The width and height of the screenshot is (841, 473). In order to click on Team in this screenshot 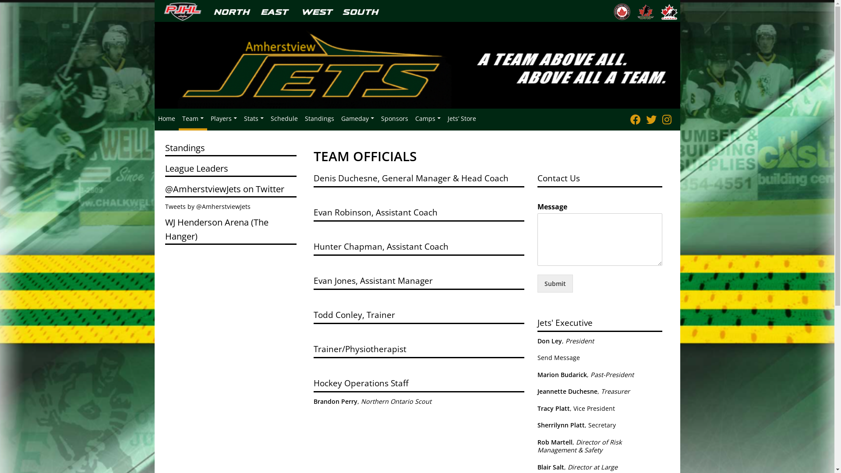, I will do `click(193, 118)`.